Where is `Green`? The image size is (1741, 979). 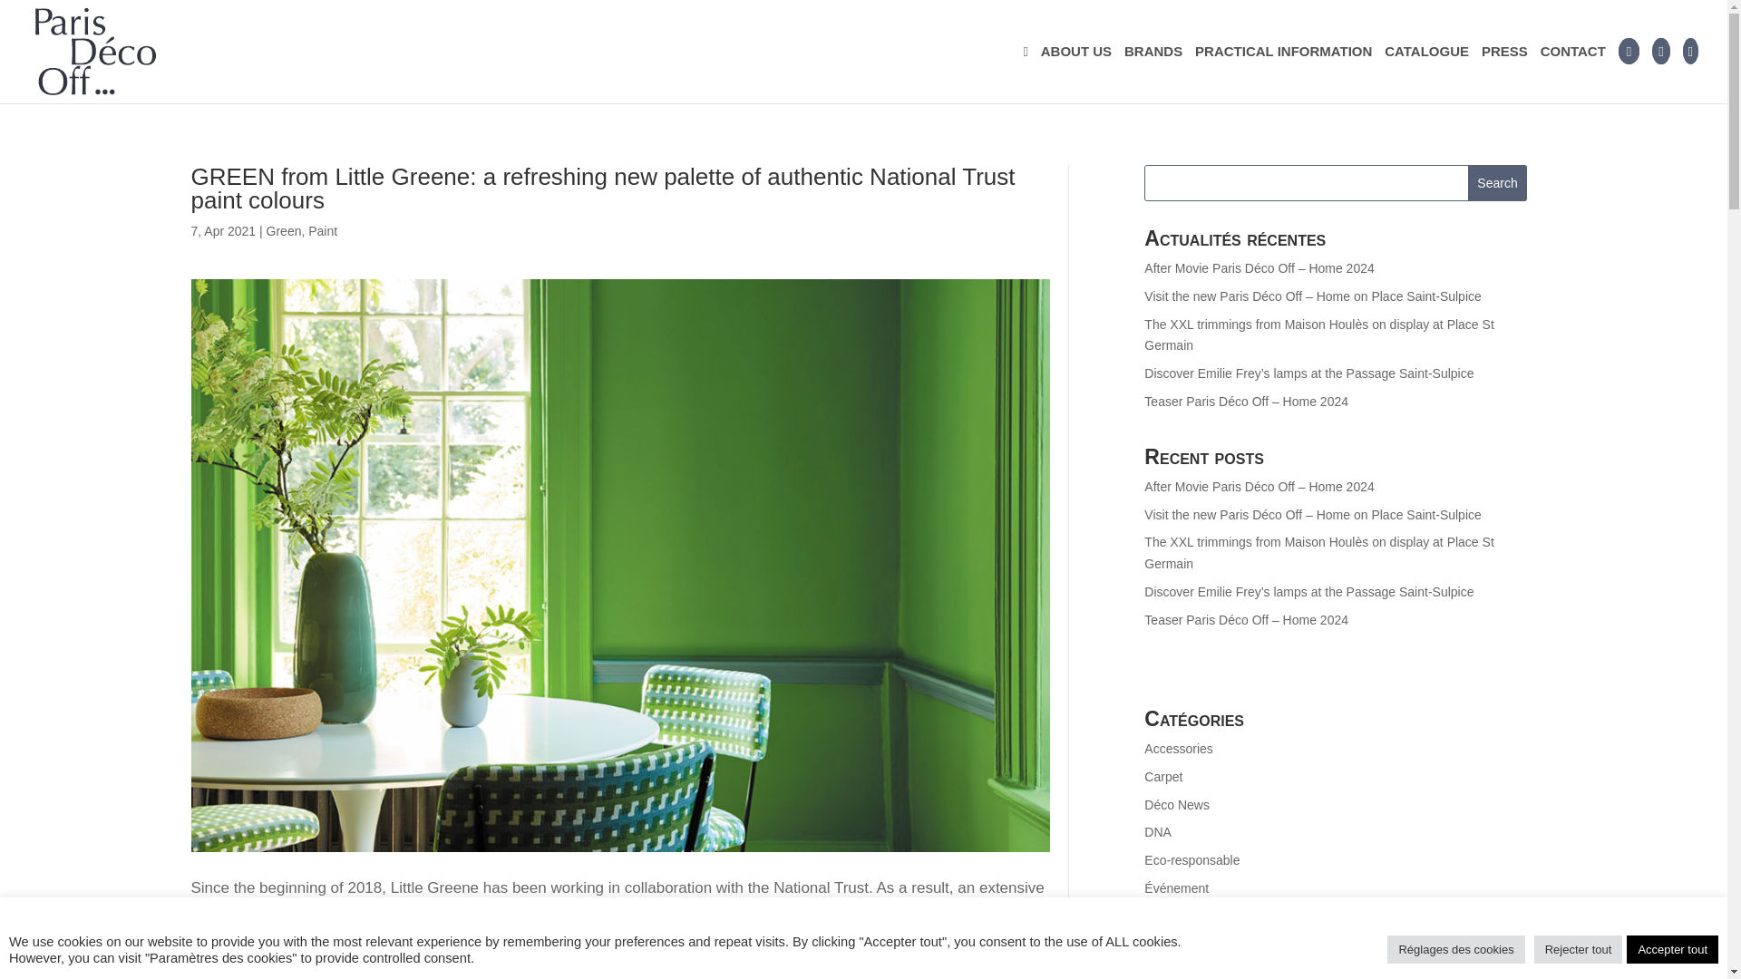
Green is located at coordinates (283, 231).